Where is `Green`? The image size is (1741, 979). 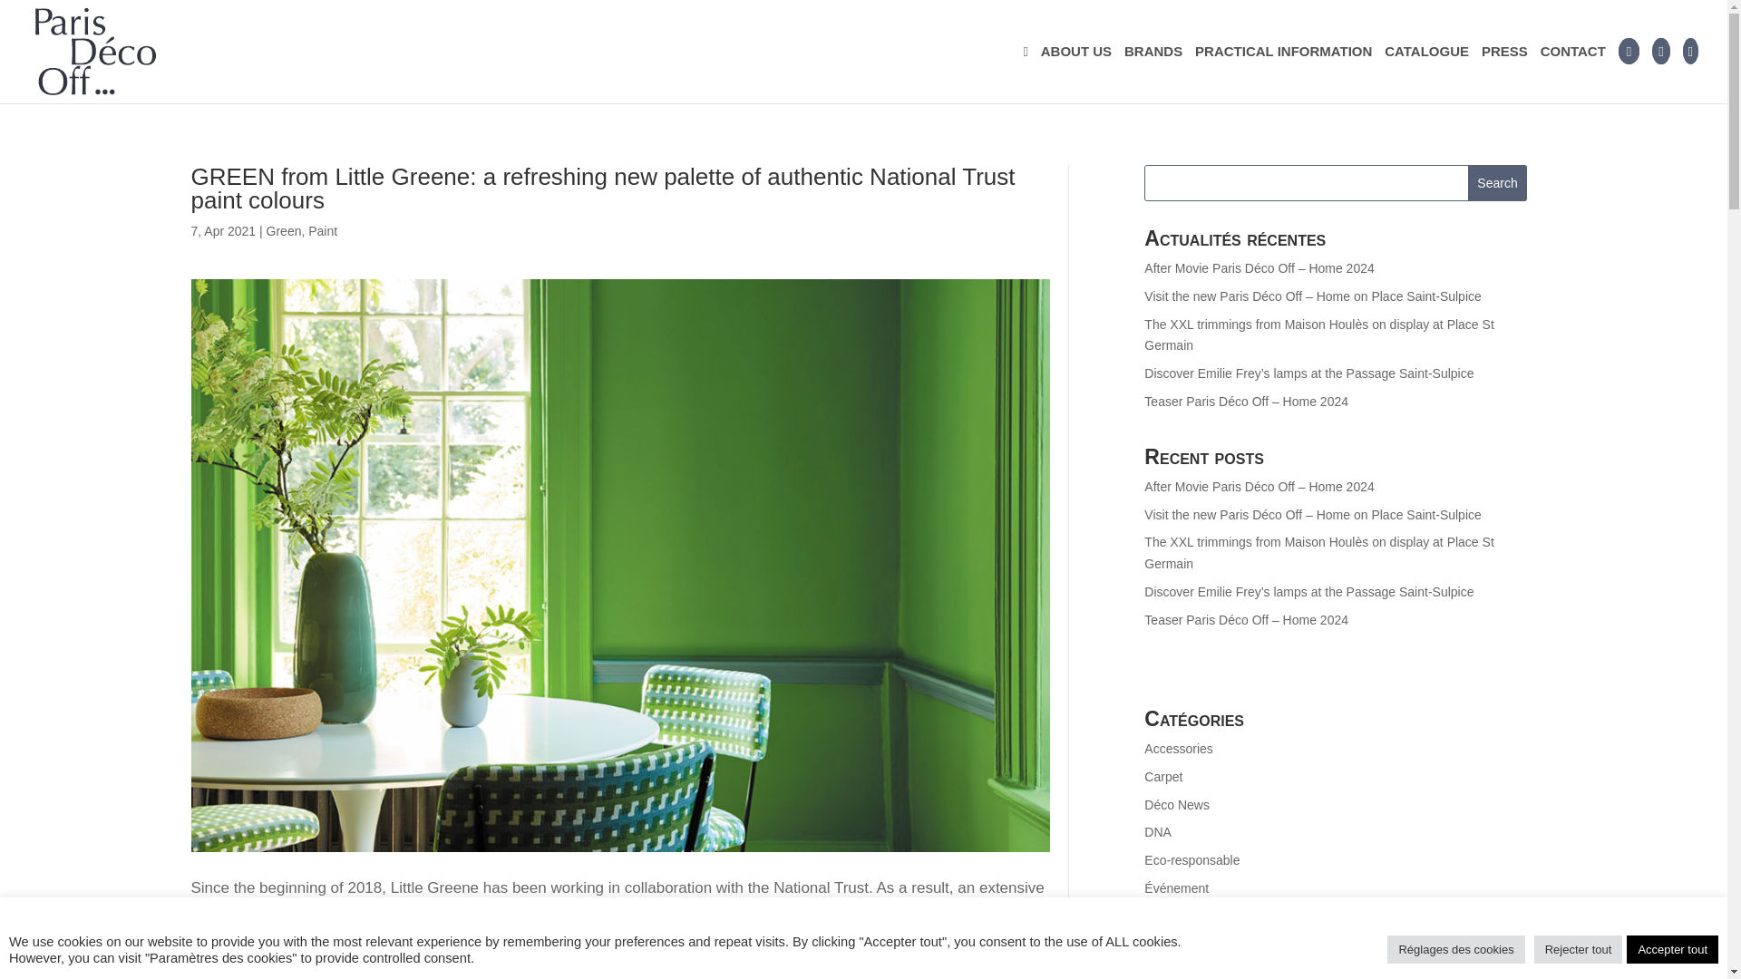
Green is located at coordinates (283, 231).